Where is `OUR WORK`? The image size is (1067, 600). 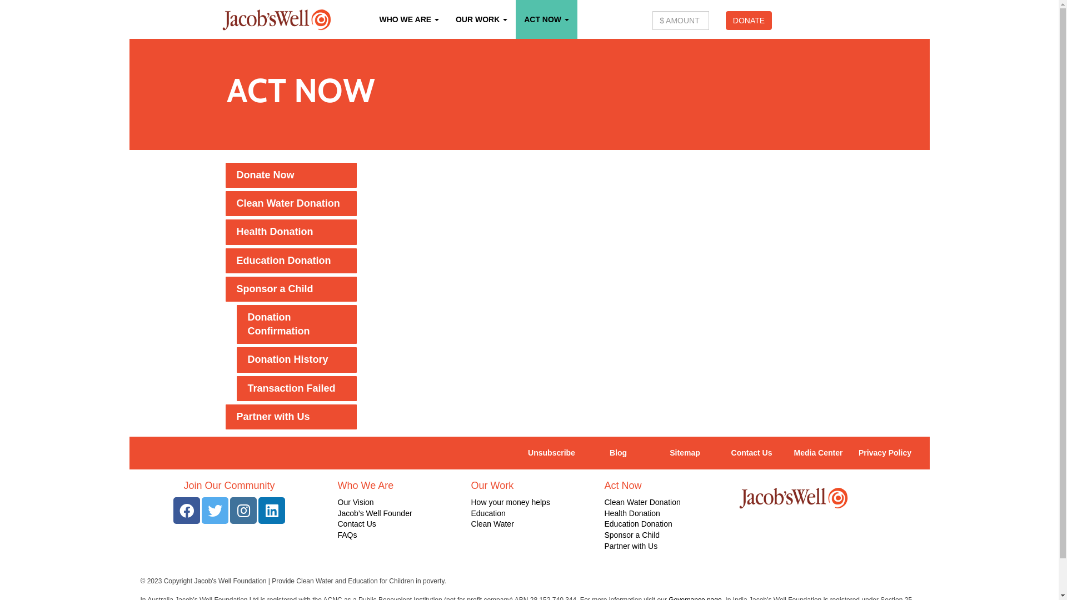
OUR WORK is located at coordinates (481, 19).